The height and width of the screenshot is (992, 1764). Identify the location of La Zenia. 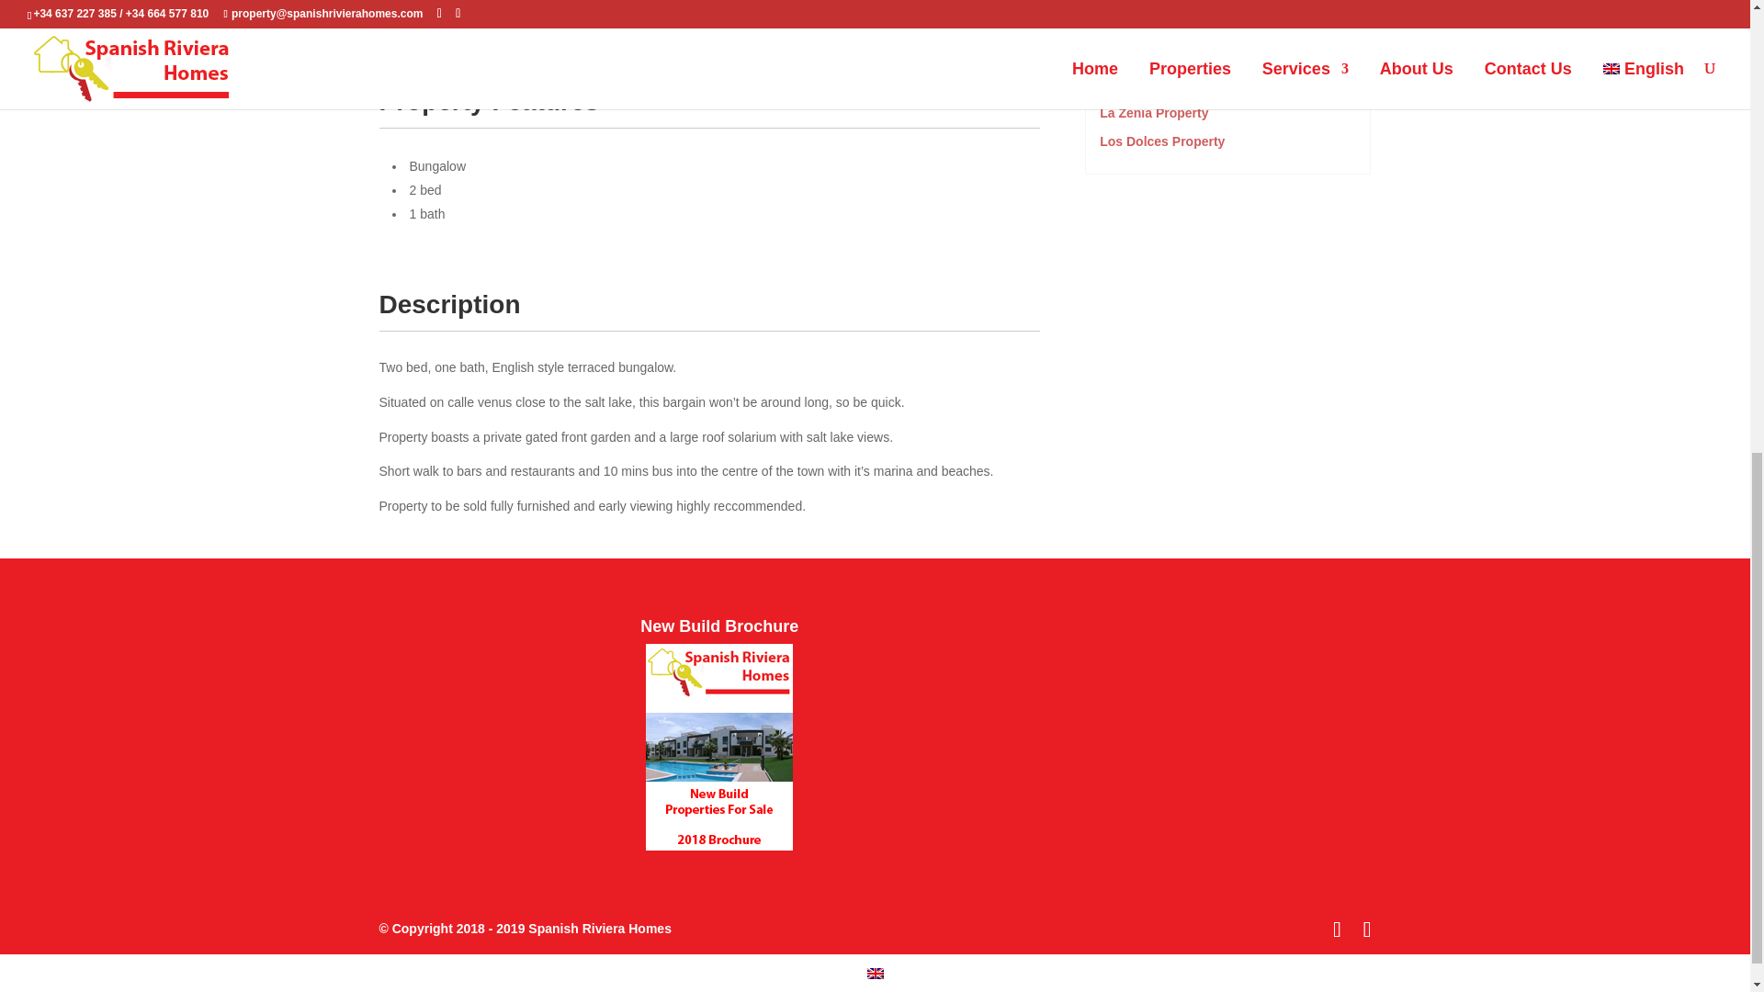
(1154, 112).